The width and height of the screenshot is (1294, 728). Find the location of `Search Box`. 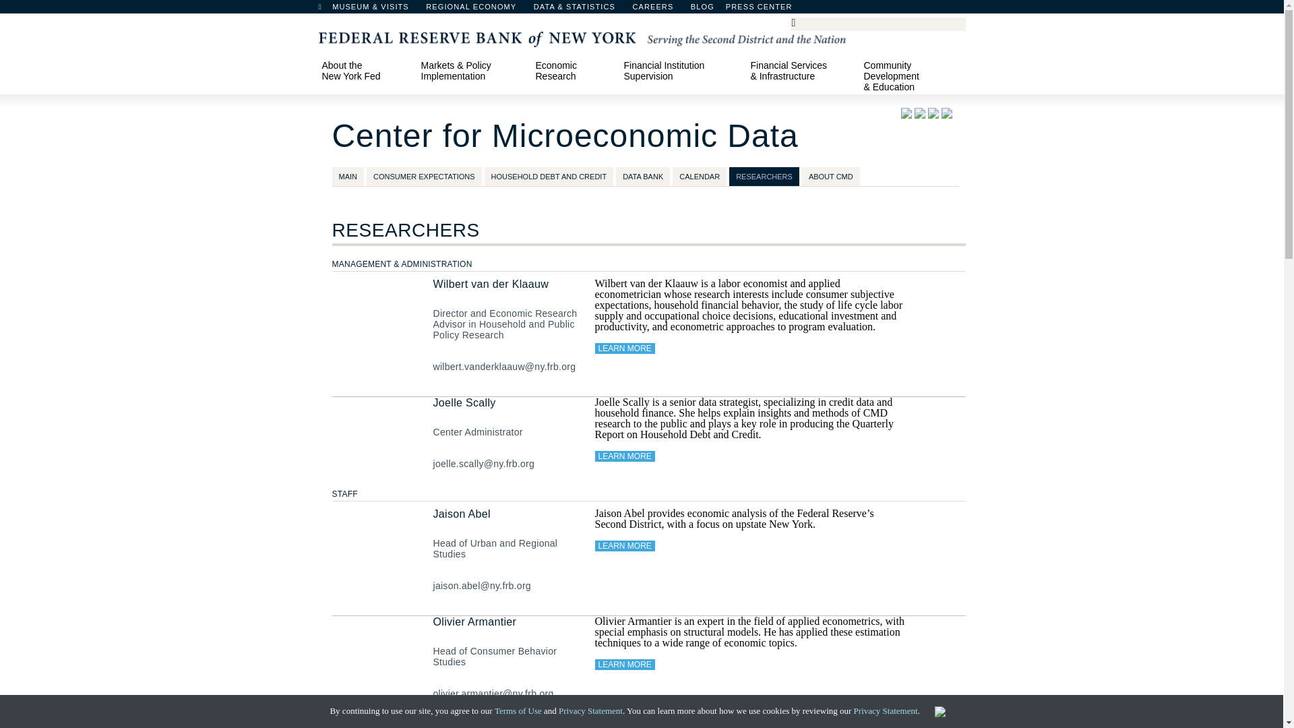

Search Box is located at coordinates (875, 23).